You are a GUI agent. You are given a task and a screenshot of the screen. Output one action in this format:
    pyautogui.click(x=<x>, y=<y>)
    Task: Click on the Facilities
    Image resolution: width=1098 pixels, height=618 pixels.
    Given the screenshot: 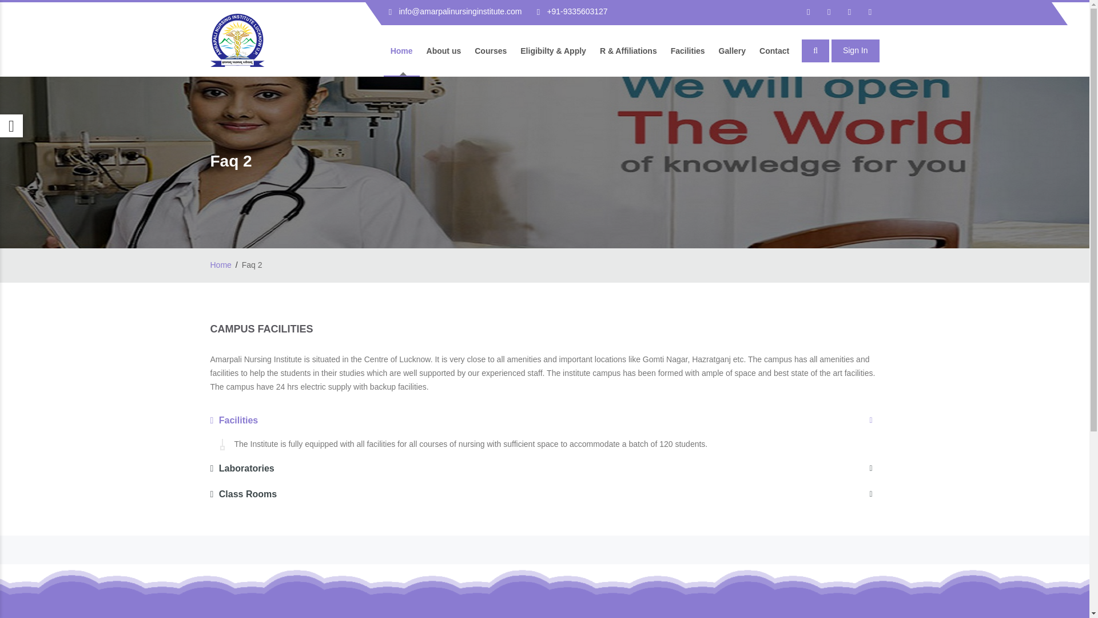 What is the action you would take?
    pyautogui.click(x=544, y=420)
    